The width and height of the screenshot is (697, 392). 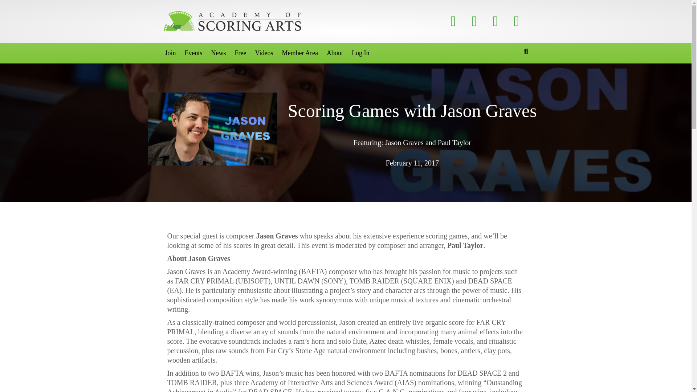 What do you see at coordinates (264, 53) in the screenshot?
I see `Videos` at bounding box center [264, 53].